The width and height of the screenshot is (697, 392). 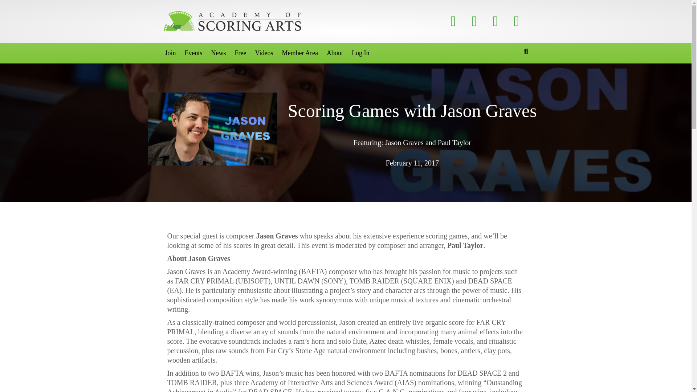 What do you see at coordinates (264, 53) in the screenshot?
I see `Videos` at bounding box center [264, 53].